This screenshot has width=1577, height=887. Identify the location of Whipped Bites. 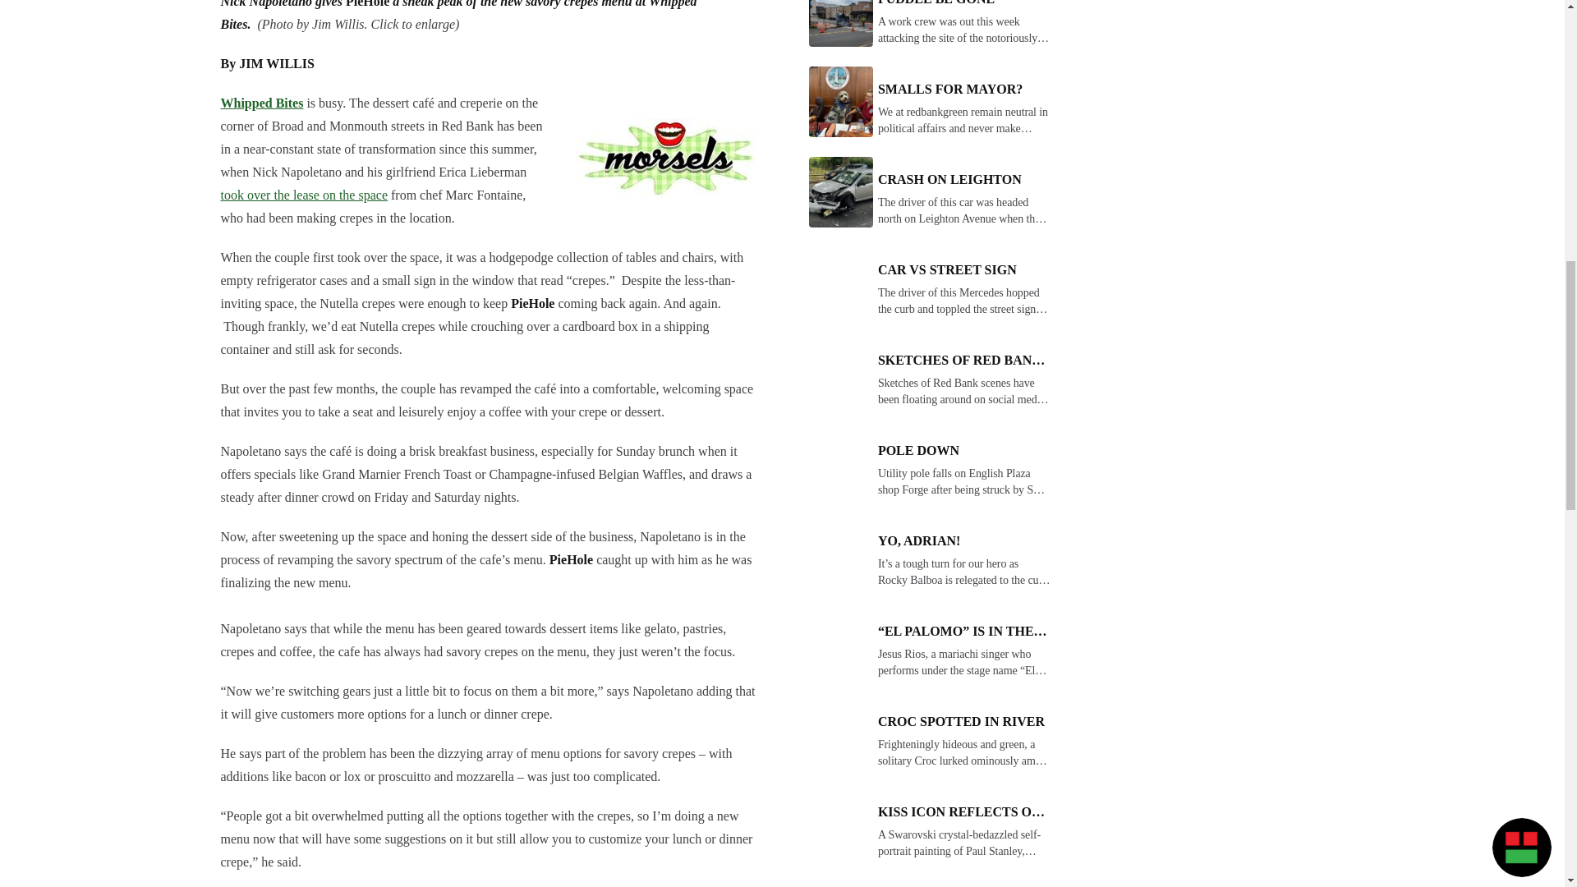
(261, 102).